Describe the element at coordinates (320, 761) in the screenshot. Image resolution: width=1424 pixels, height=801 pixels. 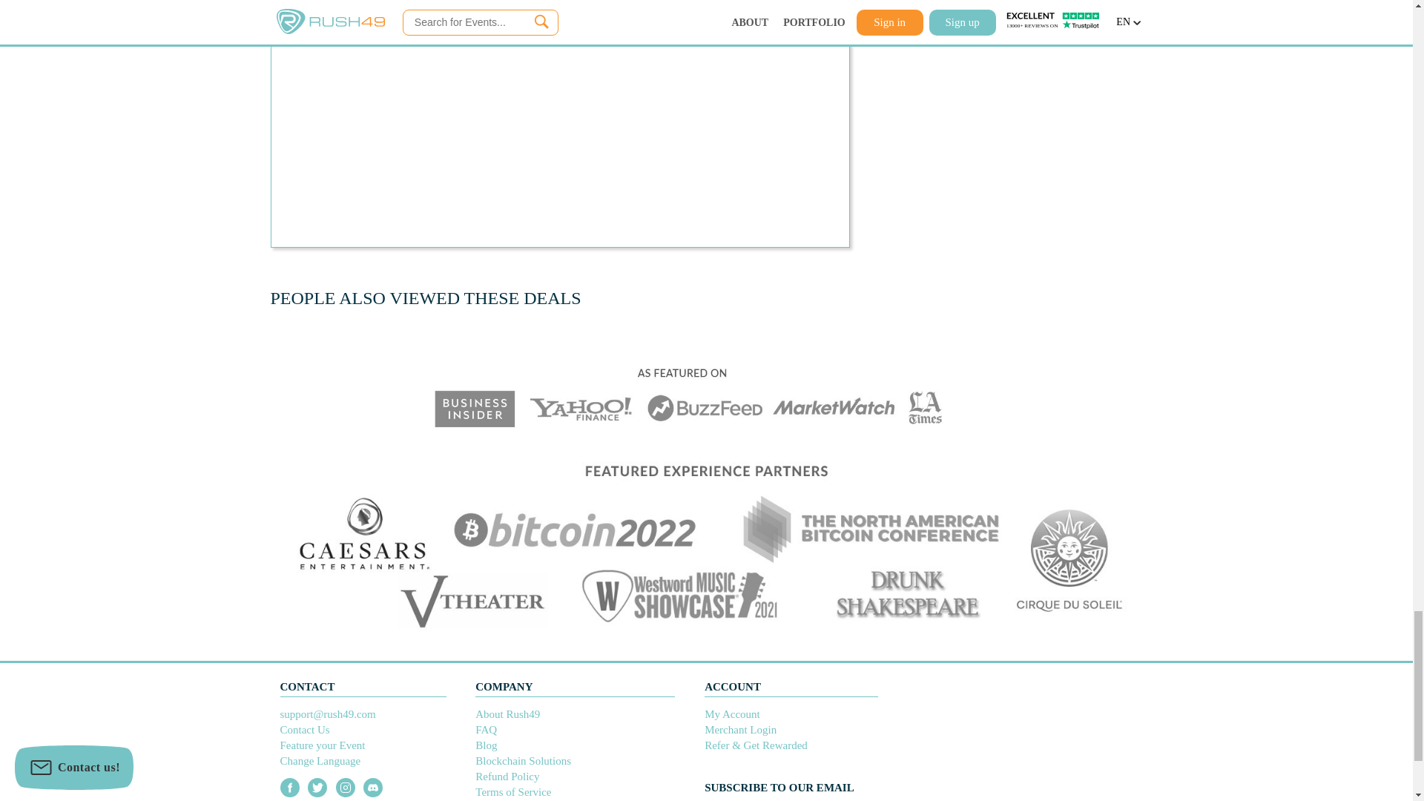
I see `Change Language` at that location.